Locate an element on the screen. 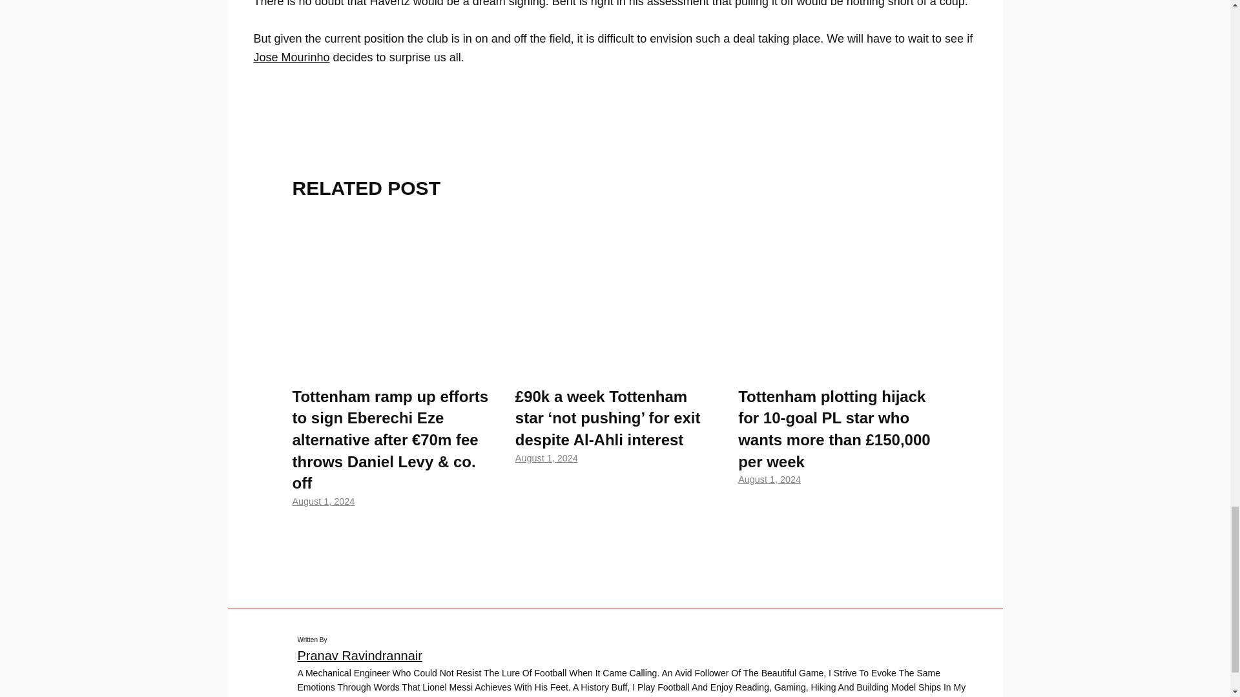 This screenshot has height=697, width=1240. 8:30 pm is located at coordinates (323, 501).